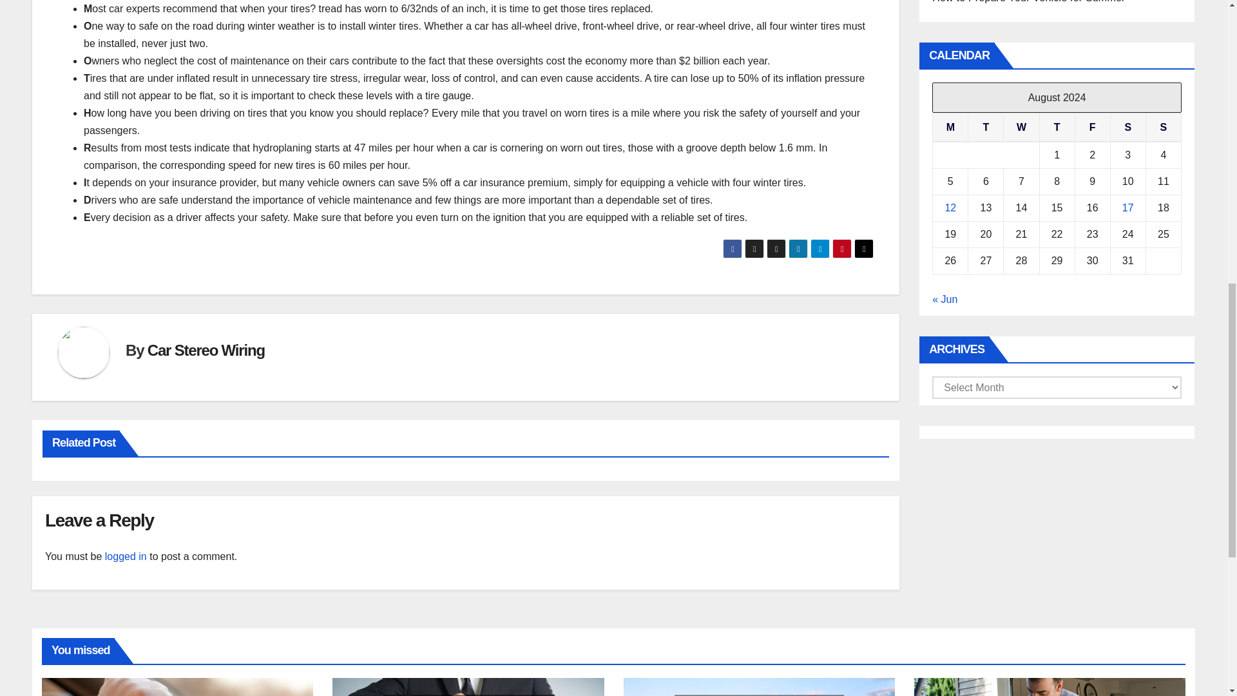  What do you see at coordinates (1057, 128) in the screenshot?
I see `Thursday` at bounding box center [1057, 128].